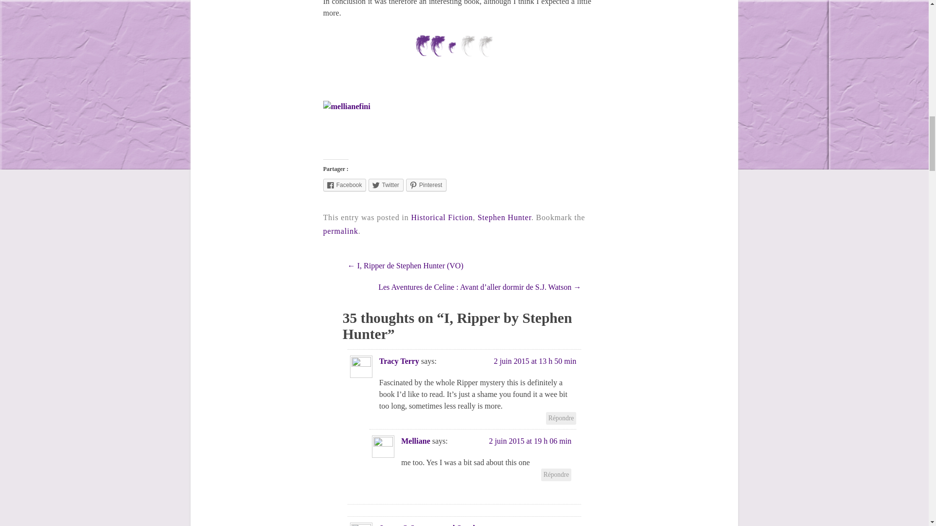 The image size is (936, 526). Describe the element at coordinates (426, 185) in the screenshot. I see `Pinterest` at that location.